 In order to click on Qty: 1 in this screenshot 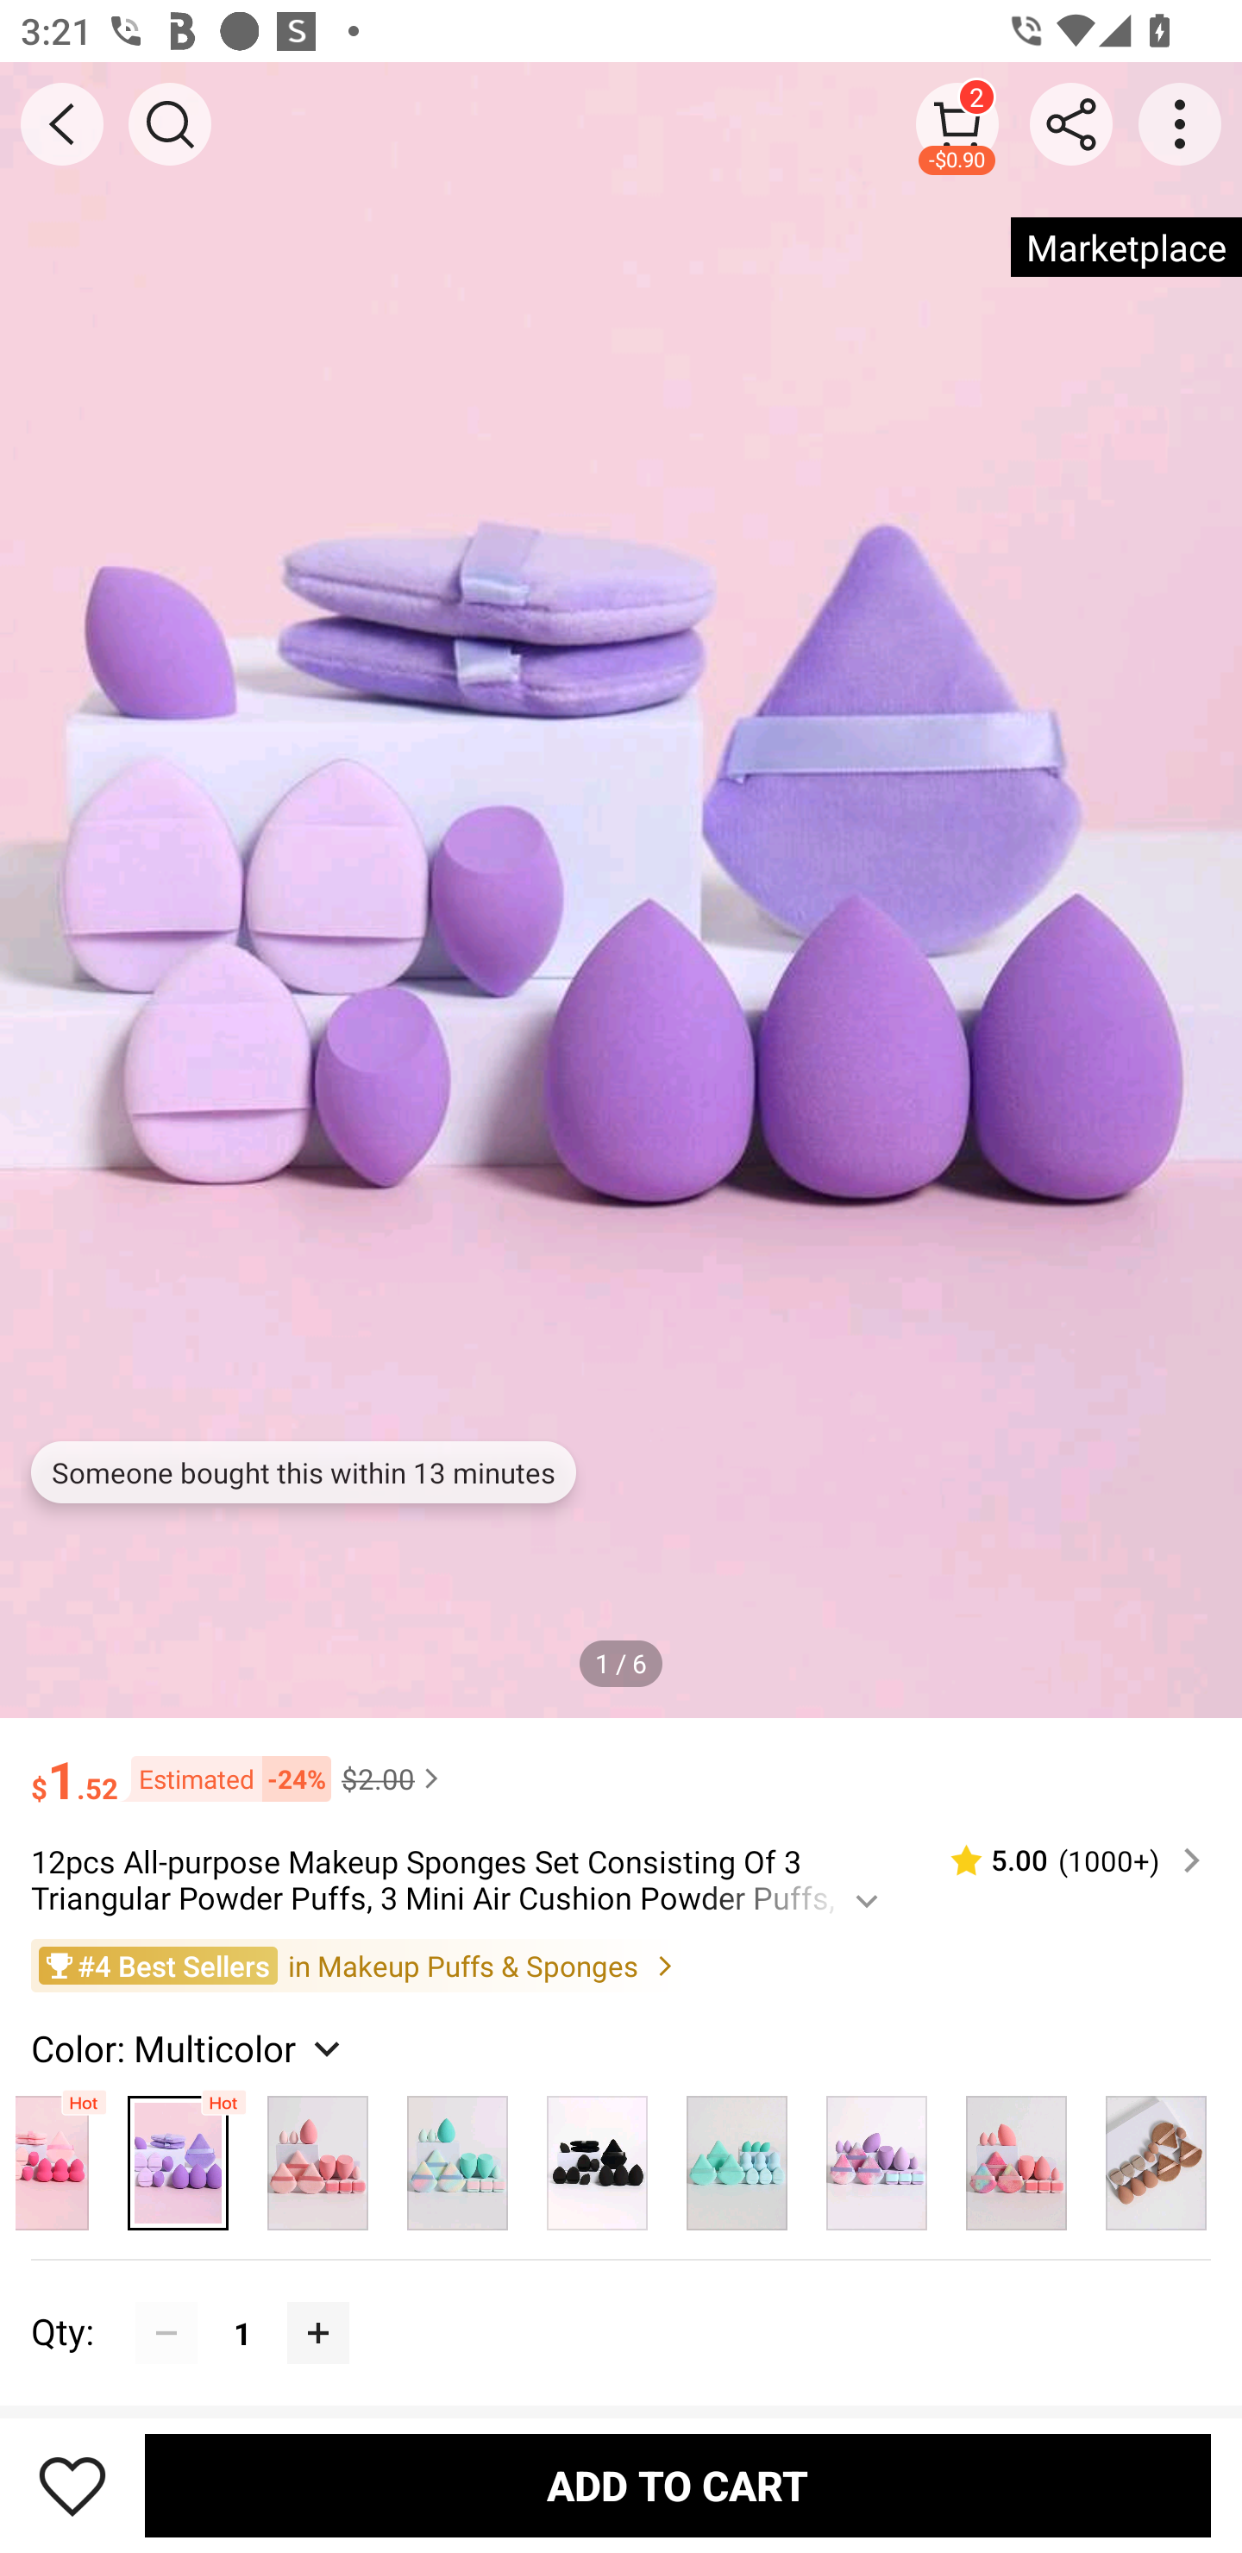, I will do `click(621, 2301)`.